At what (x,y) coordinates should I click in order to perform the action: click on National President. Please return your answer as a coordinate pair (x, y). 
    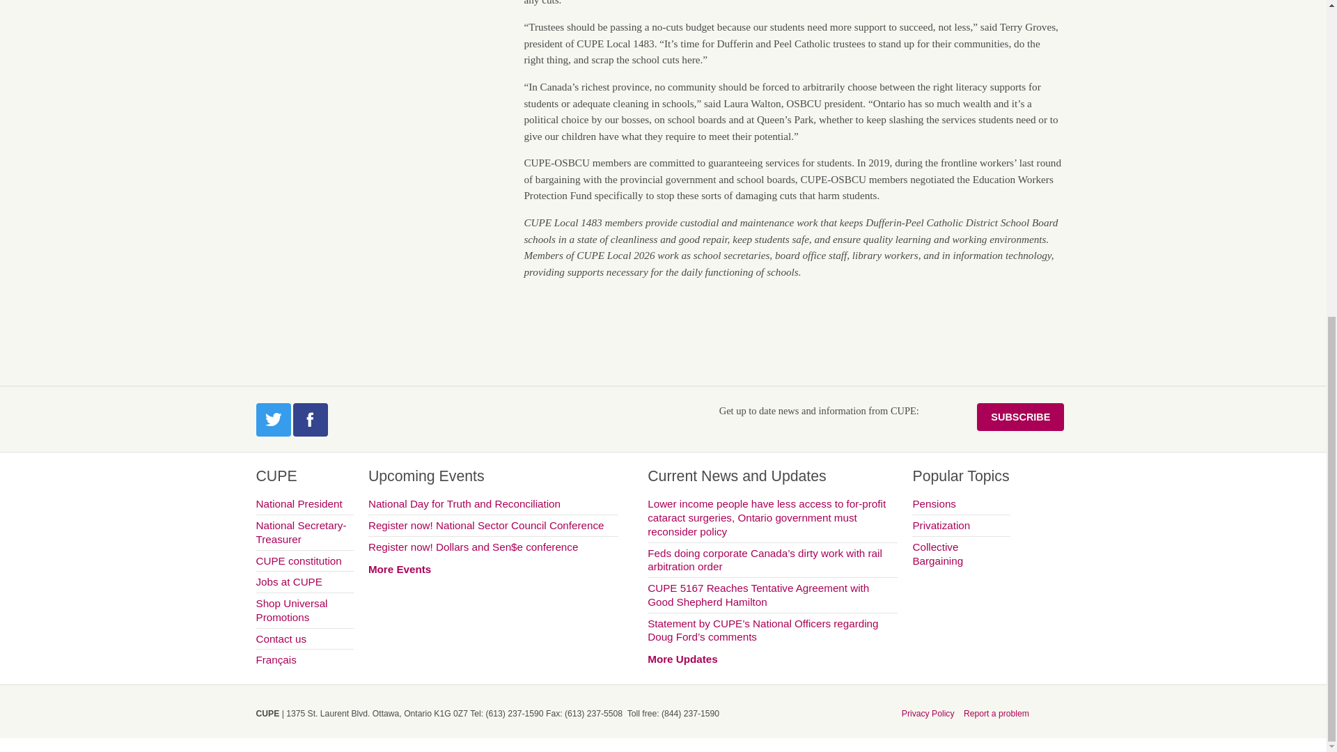
    Looking at the image, I should click on (305, 506).